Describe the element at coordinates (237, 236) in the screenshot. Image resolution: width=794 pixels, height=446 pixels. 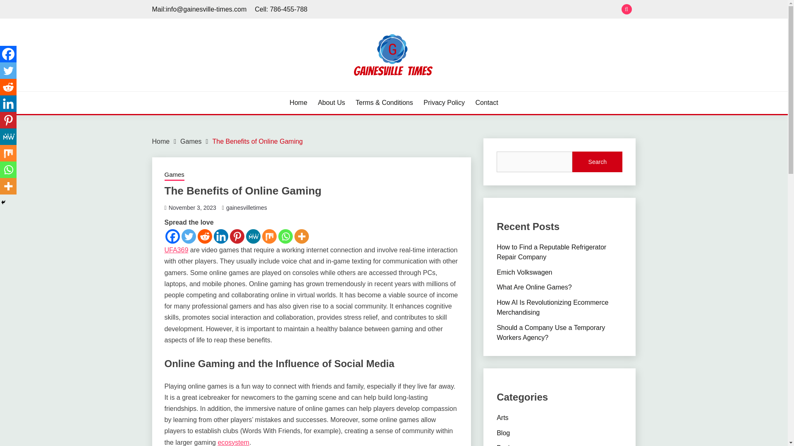
I see `Pinterest` at that location.